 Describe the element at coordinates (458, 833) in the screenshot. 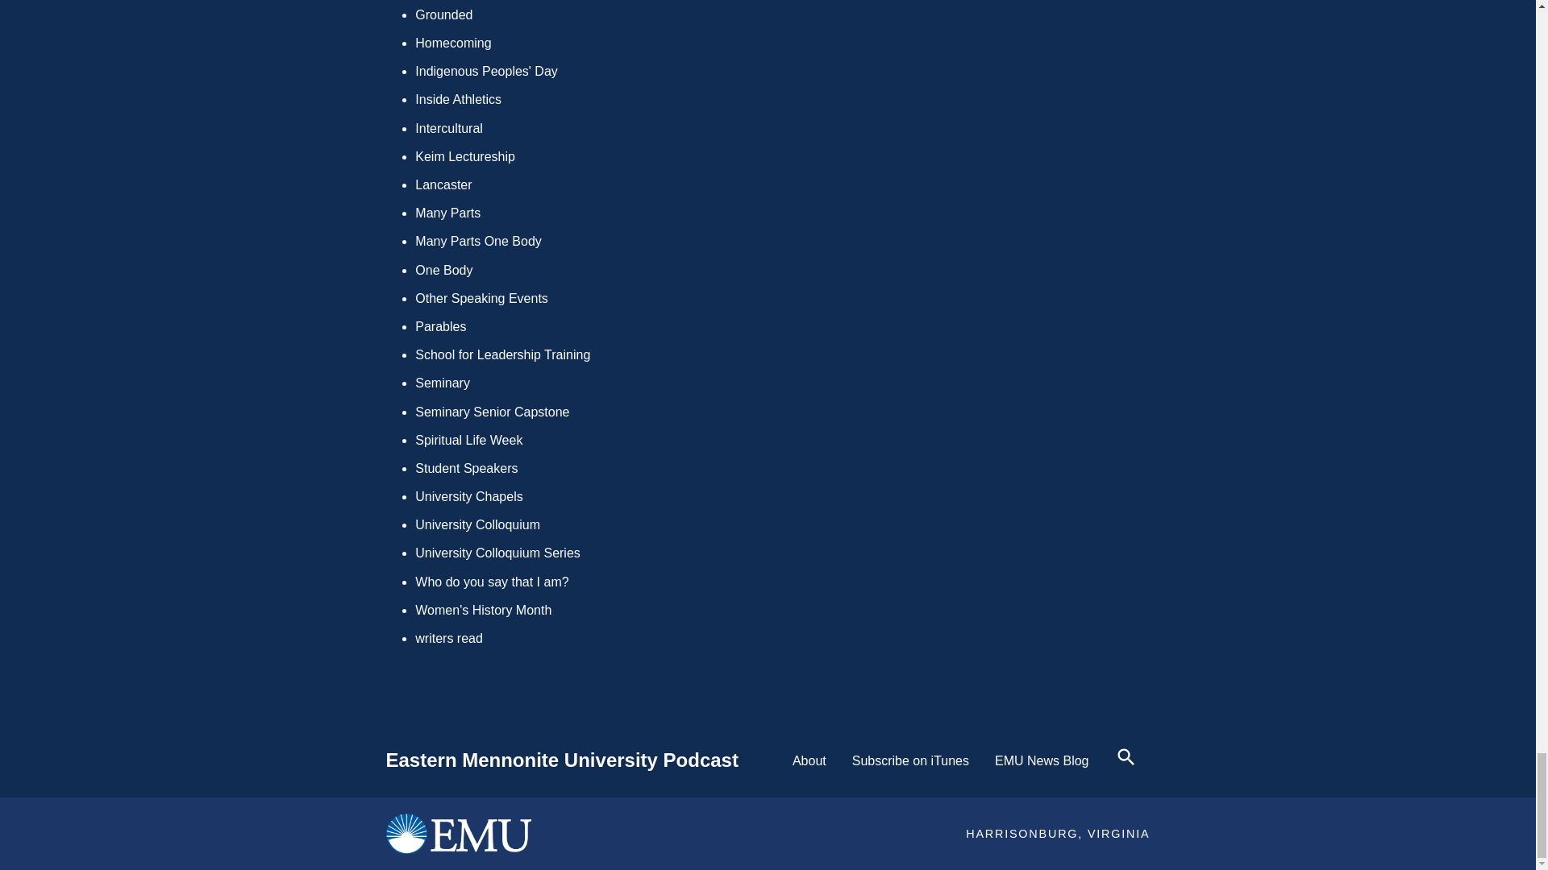

I see `Eastern Mennonite University` at that location.